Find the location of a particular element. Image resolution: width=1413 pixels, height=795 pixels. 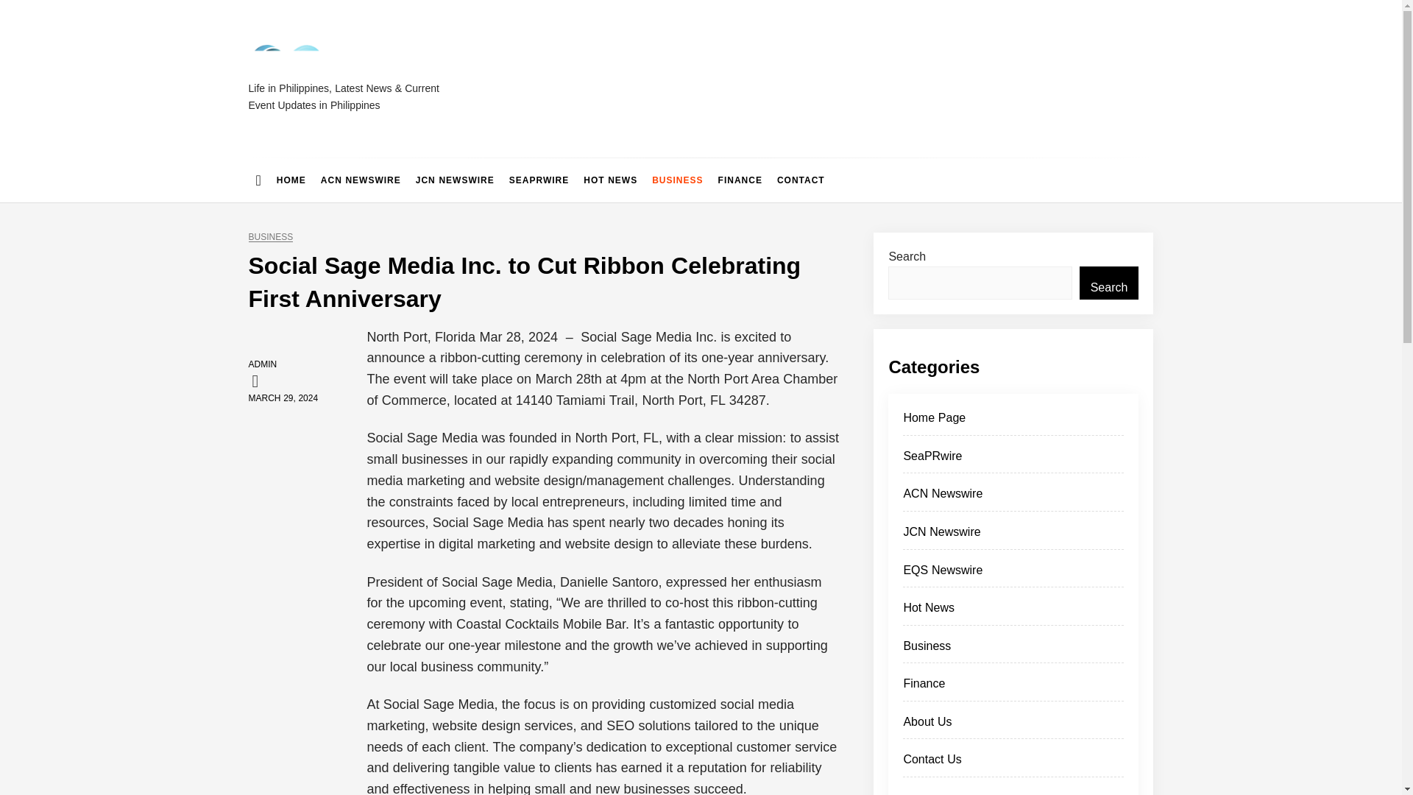

ACN NEWSWIRE is located at coordinates (361, 180).